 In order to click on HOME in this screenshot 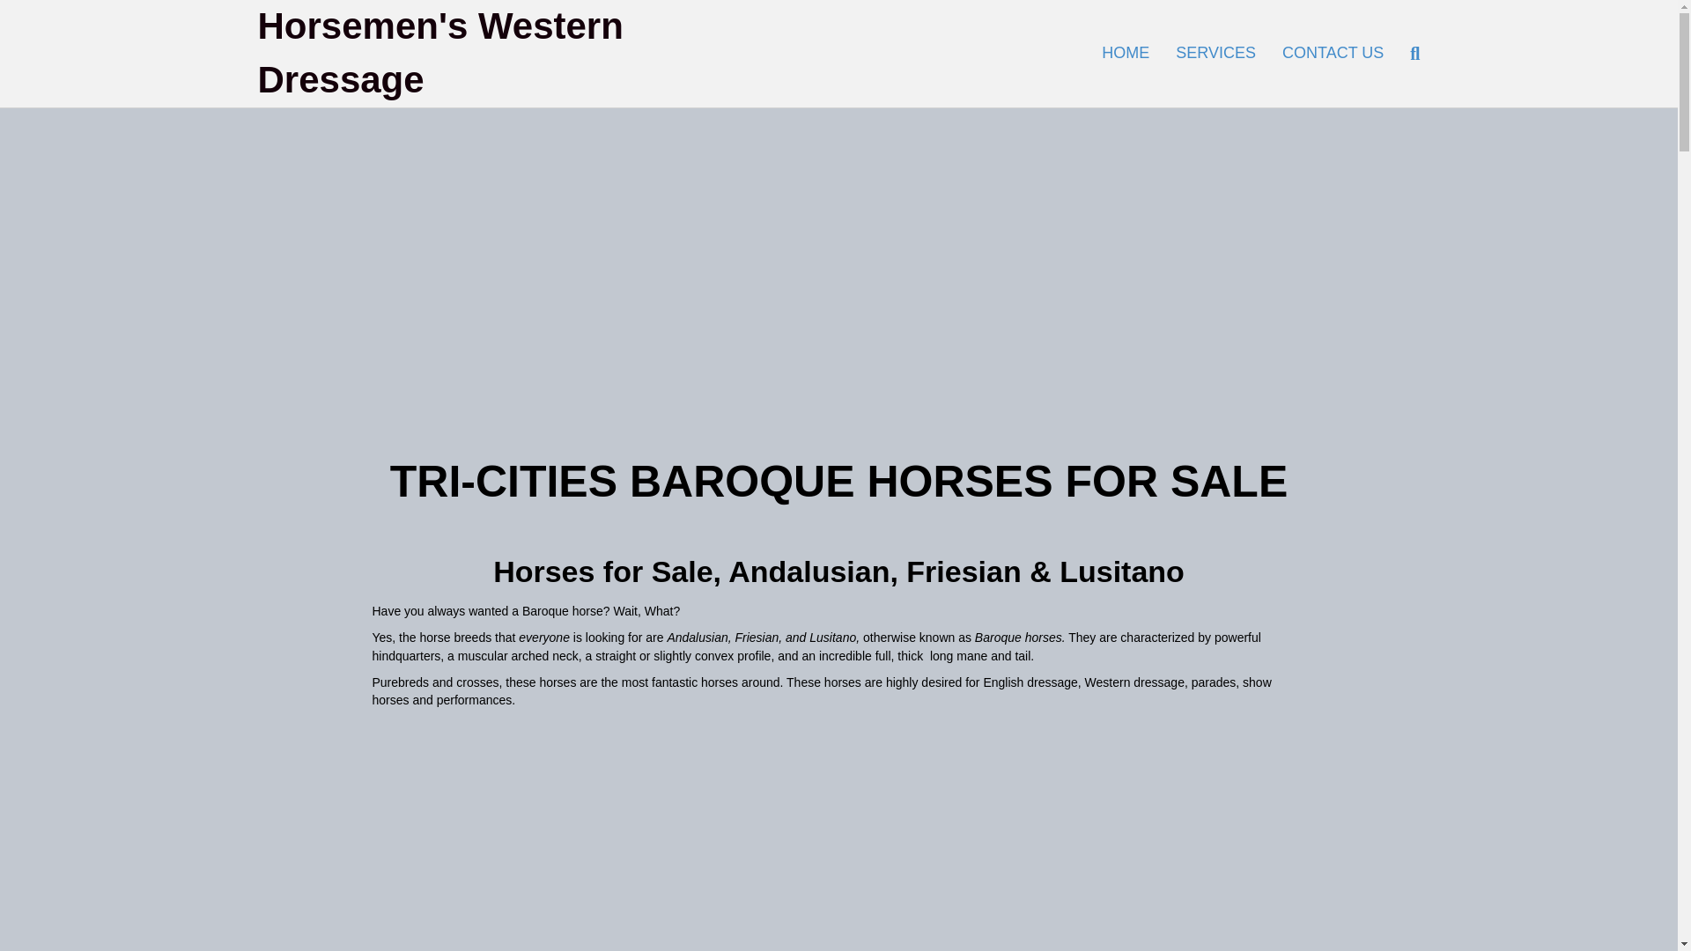, I will do `click(1126, 53)`.